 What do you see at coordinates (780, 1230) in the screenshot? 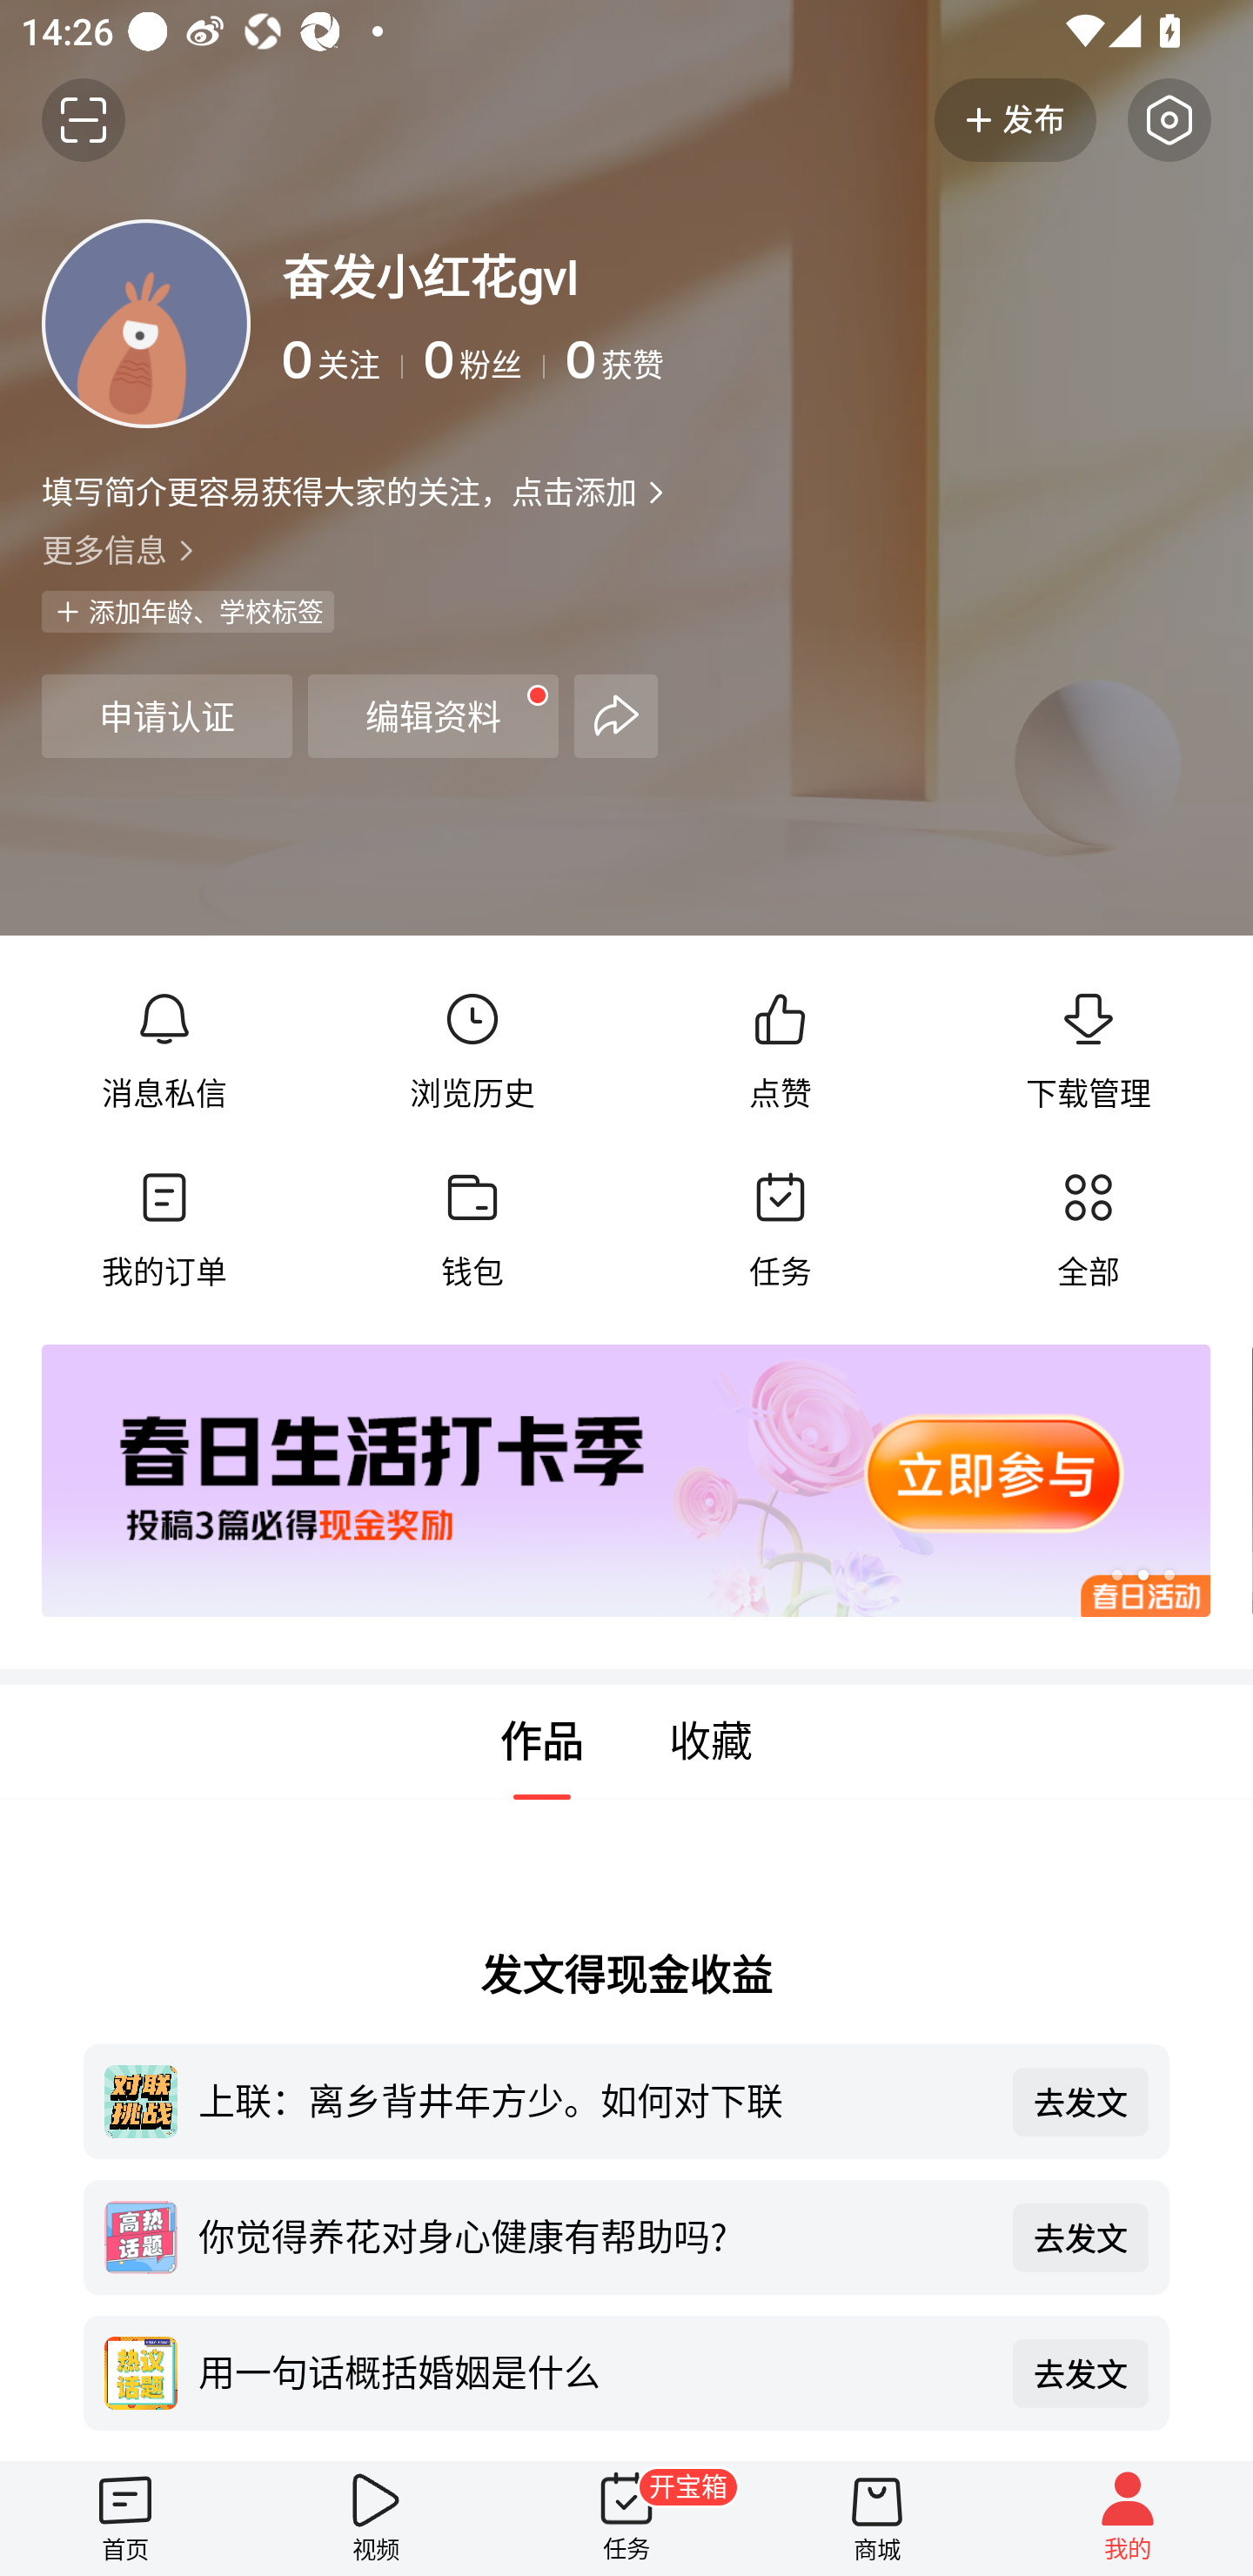
I see `任务` at bounding box center [780, 1230].